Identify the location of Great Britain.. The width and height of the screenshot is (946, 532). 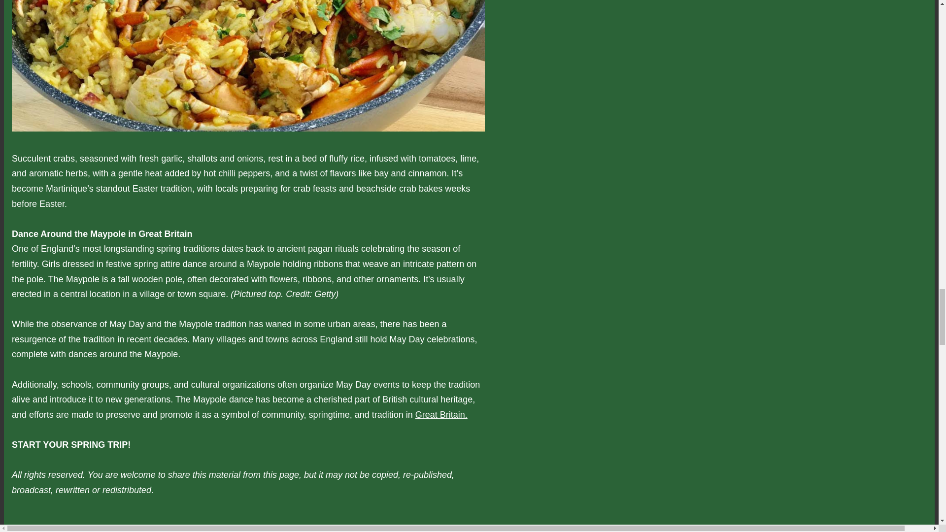
(441, 415).